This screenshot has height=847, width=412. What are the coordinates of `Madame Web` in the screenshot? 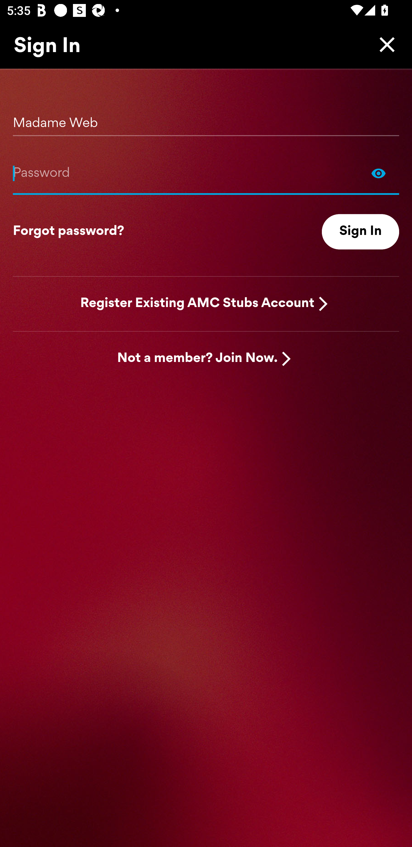 It's located at (206, 119).